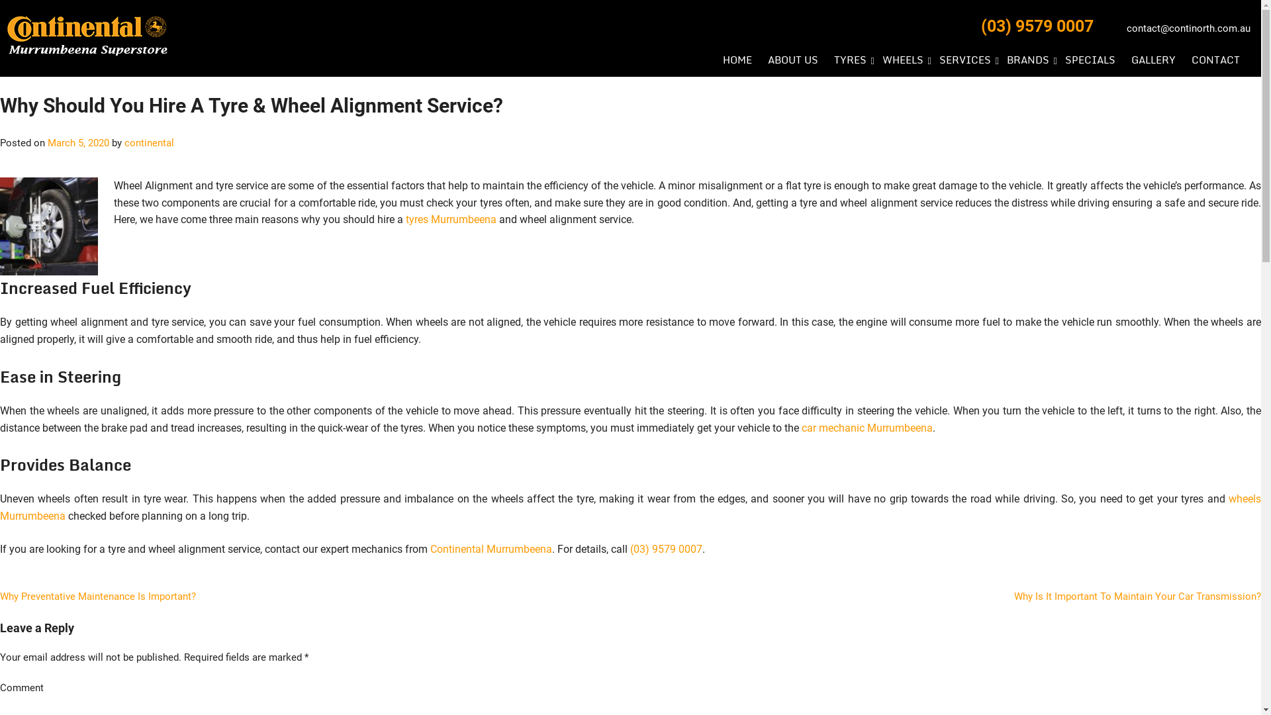  What do you see at coordinates (630, 507) in the screenshot?
I see `wheels Murrumbeena` at bounding box center [630, 507].